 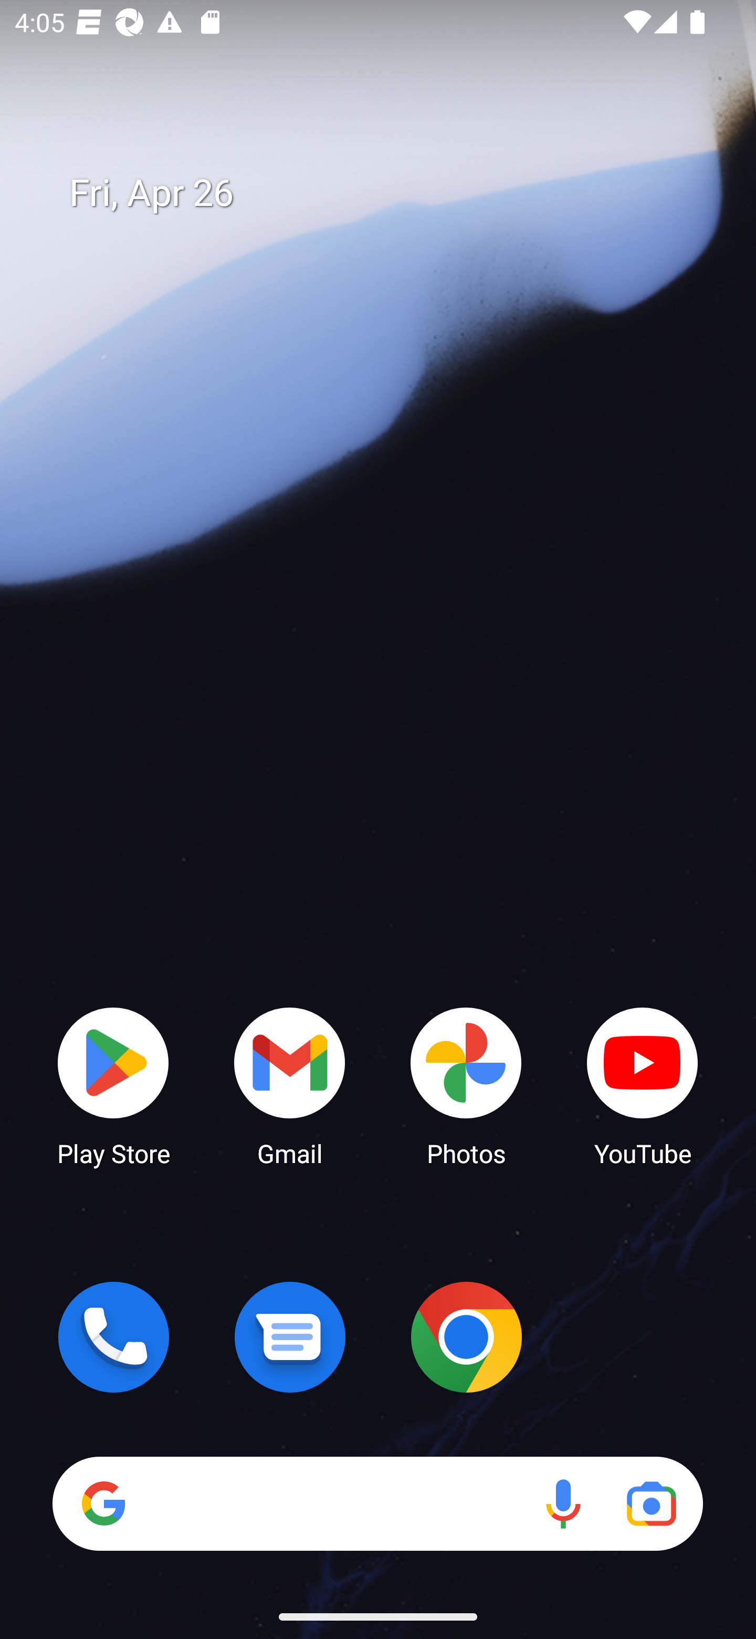 What do you see at coordinates (113, 1337) in the screenshot?
I see `Phone` at bounding box center [113, 1337].